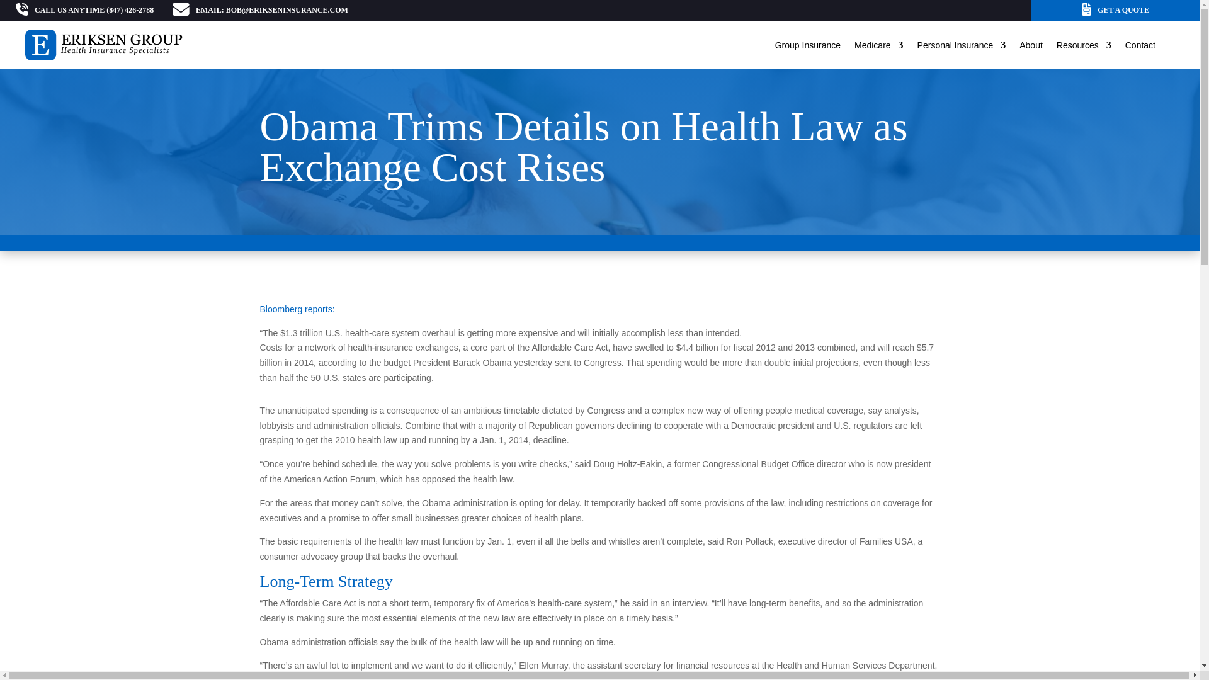 This screenshot has height=680, width=1209. Describe the element at coordinates (1084, 45) in the screenshot. I see `Resources` at that location.